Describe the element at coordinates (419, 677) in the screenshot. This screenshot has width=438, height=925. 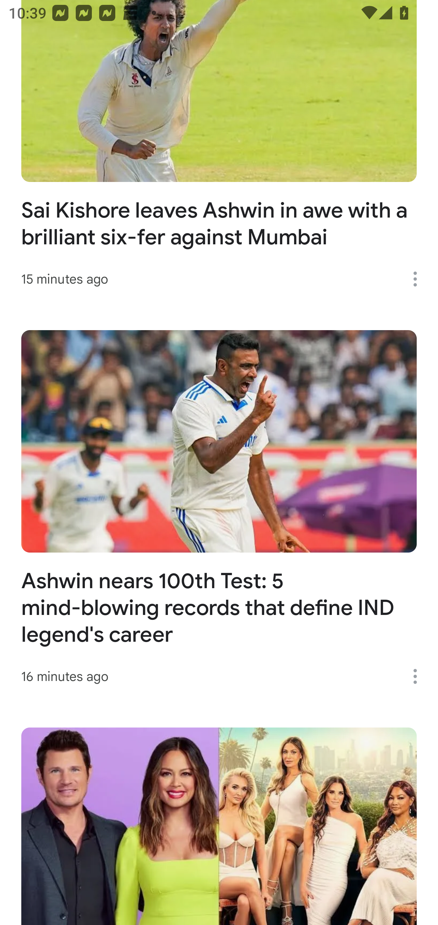
I see `More options` at that location.